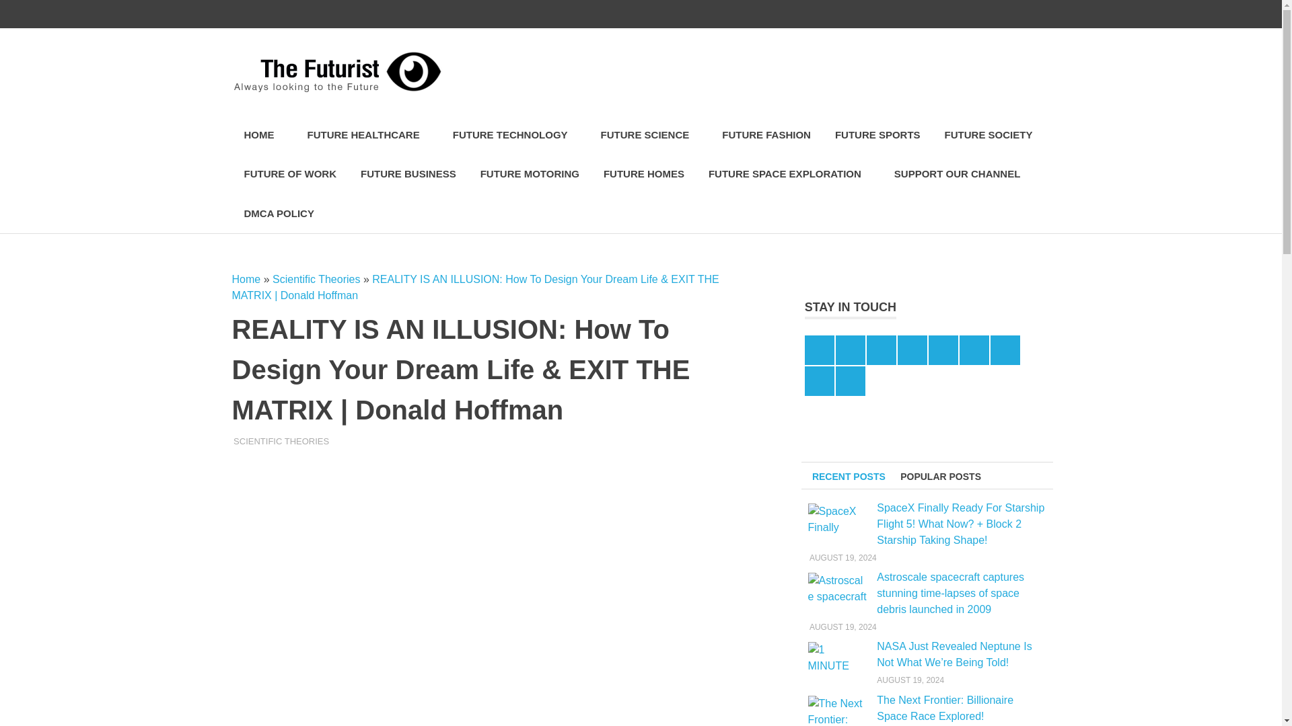 This screenshot has height=726, width=1292. What do you see at coordinates (262, 135) in the screenshot?
I see `HOME` at bounding box center [262, 135].